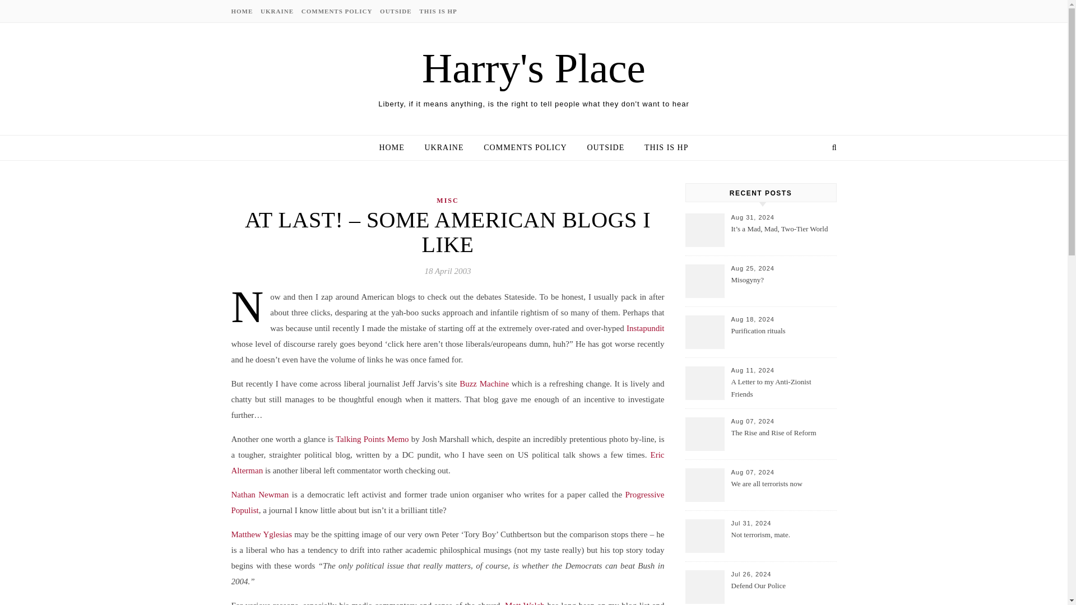 This screenshot has width=1076, height=605. What do you see at coordinates (447, 462) in the screenshot?
I see `Eric Alterman` at bounding box center [447, 462].